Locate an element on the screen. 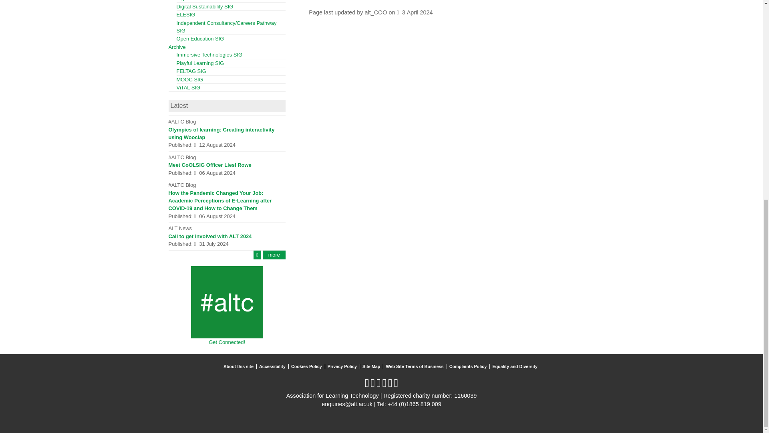 The image size is (769, 433). See more activity is located at coordinates (274, 255).